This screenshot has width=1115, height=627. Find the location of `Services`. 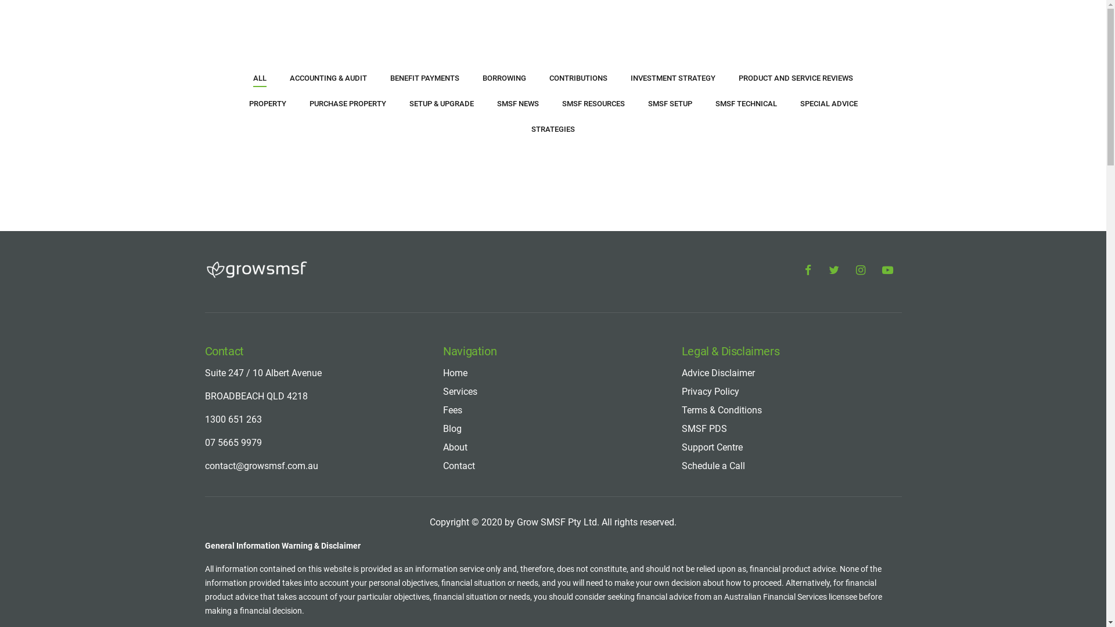

Services is located at coordinates (456, 217).